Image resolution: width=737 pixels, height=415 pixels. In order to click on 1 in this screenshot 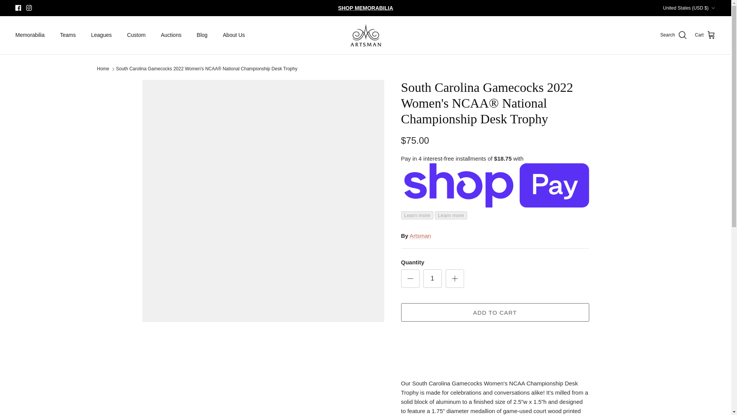, I will do `click(432, 278)`.